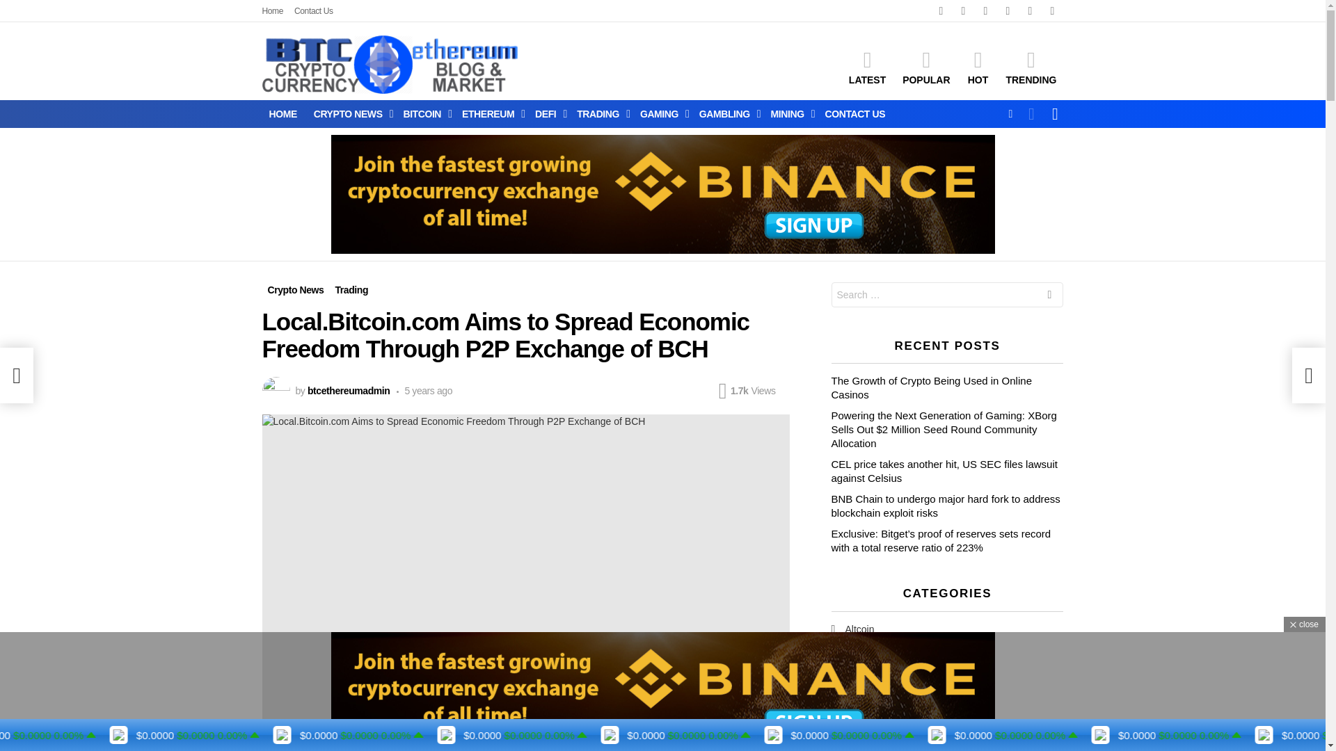  What do you see at coordinates (977, 67) in the screenshot?
I see `HOT` at bounding box center [977, 67].